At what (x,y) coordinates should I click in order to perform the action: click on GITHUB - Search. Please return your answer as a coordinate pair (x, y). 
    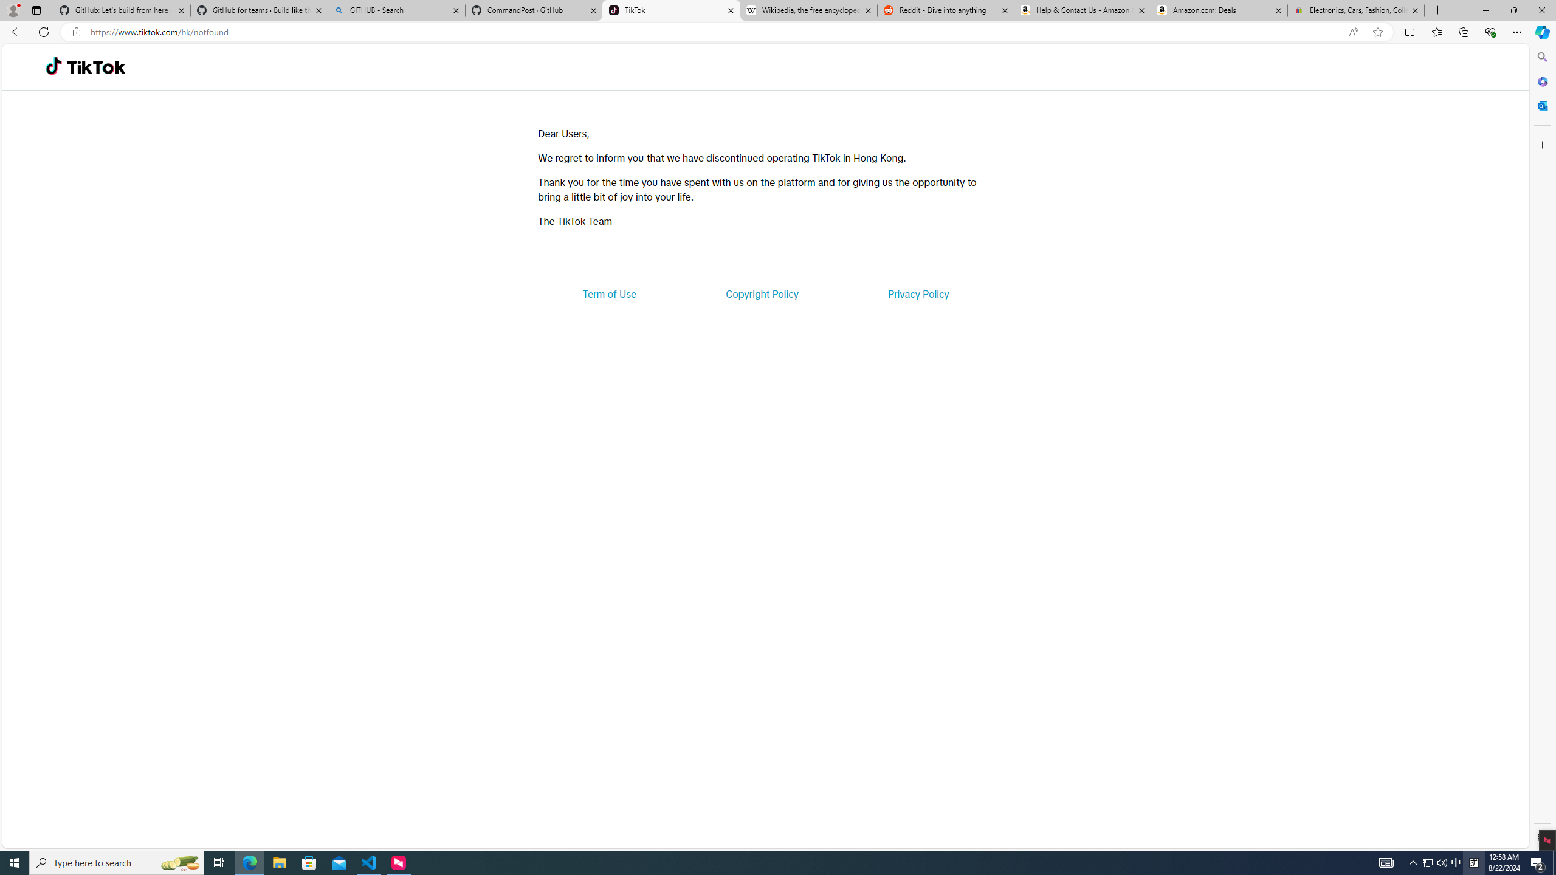
    Looking at the image, I should click on (396, 10).